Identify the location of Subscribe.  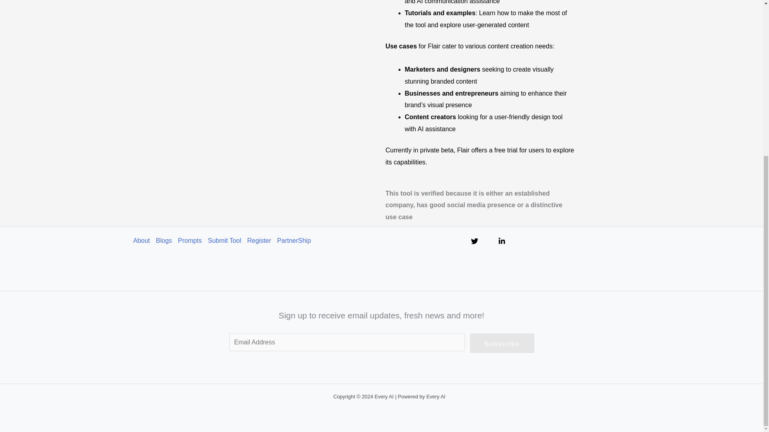
(502, 343).